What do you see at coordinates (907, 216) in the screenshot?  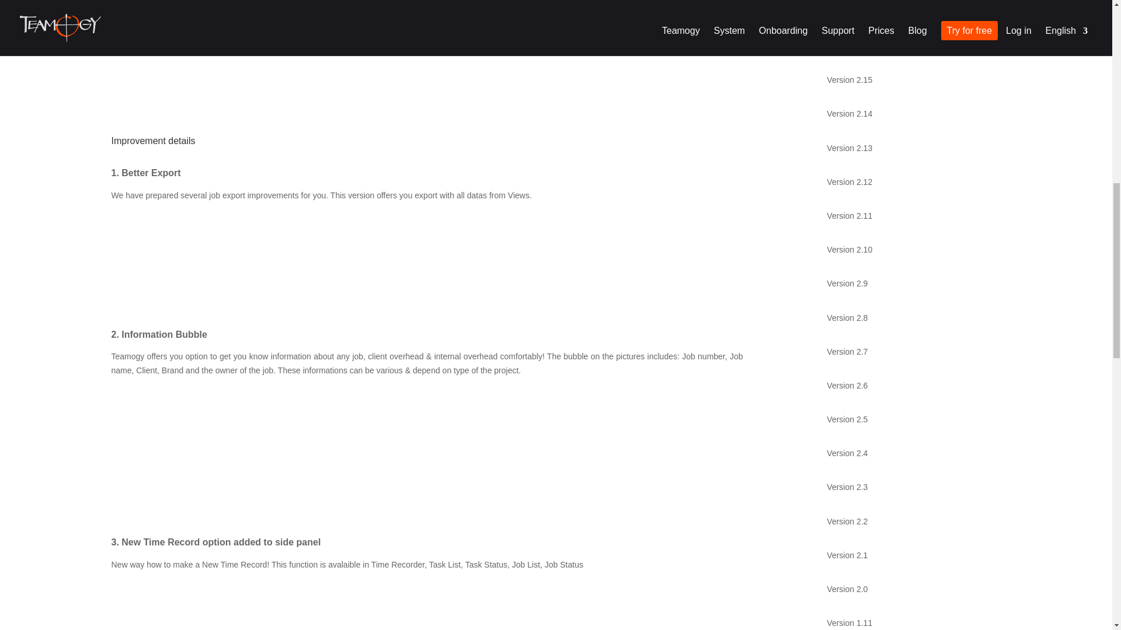 I see `Version 2.11` at bounding box center [907, 216].